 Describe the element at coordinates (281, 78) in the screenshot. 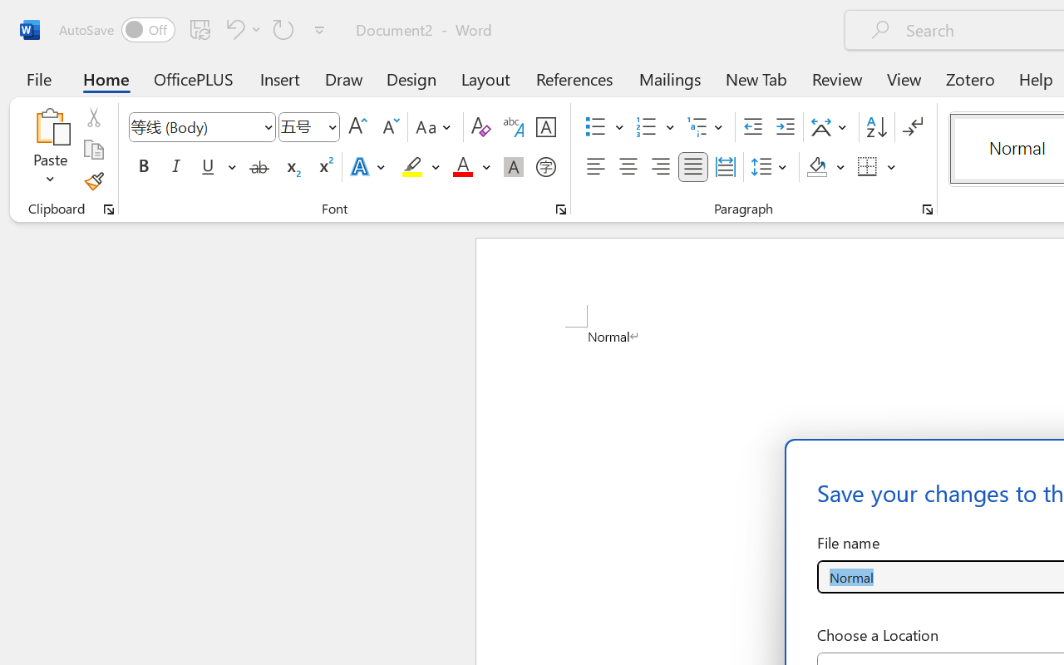

I see `Insert` at that location.